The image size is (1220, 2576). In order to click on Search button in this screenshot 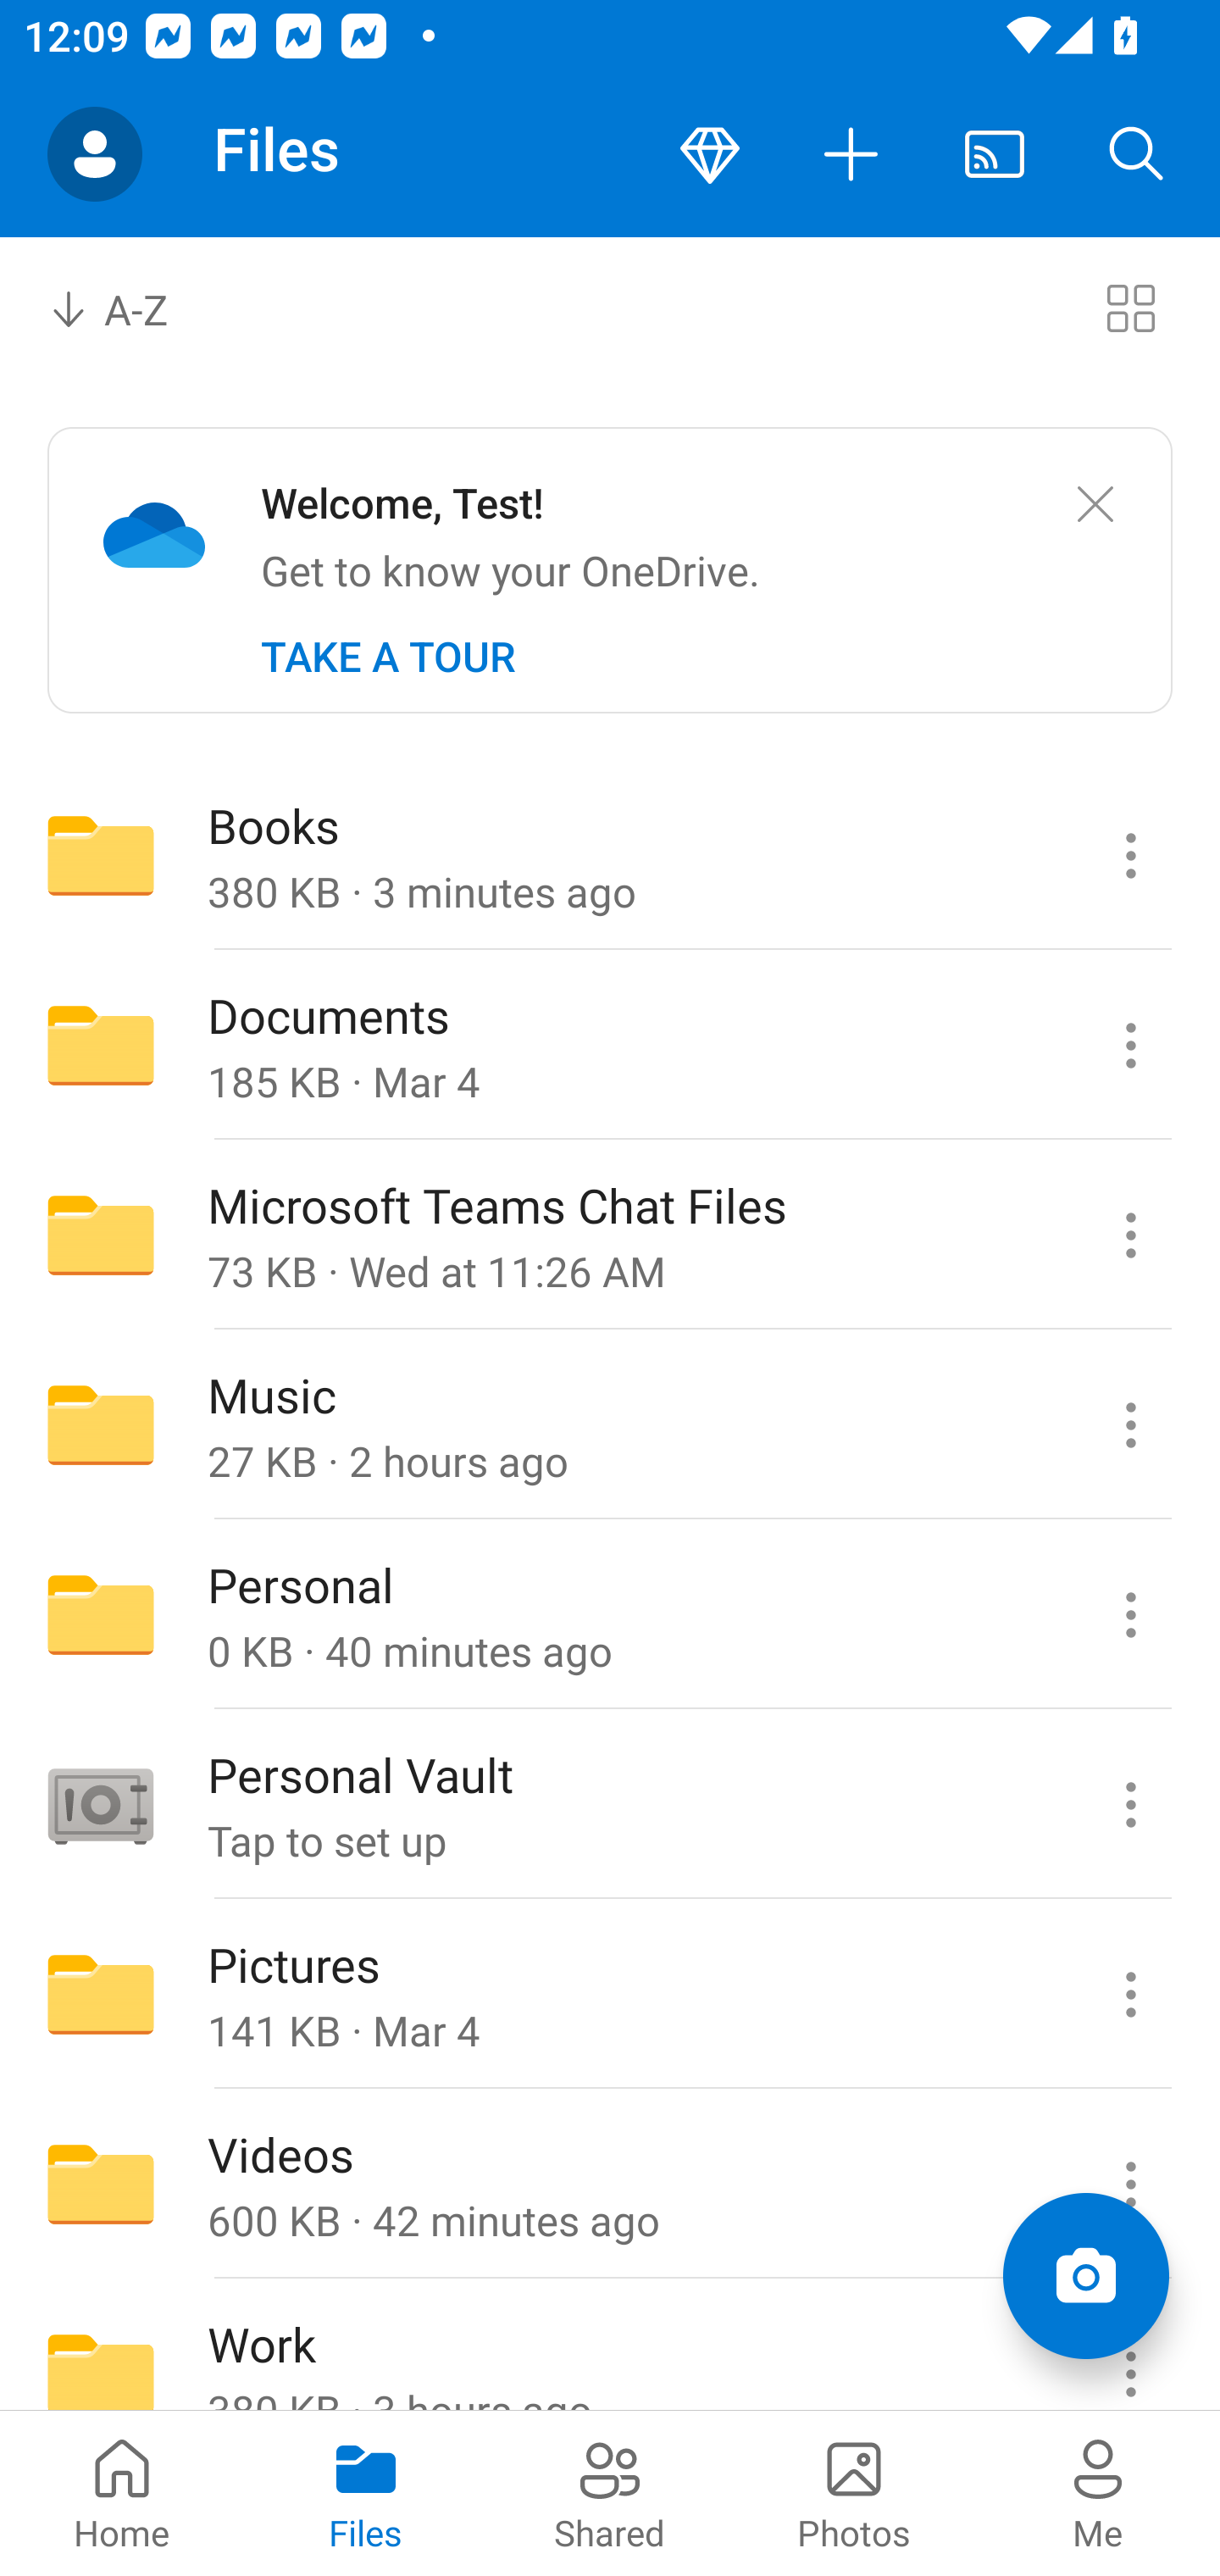, I will do `click(1137, 154)`.